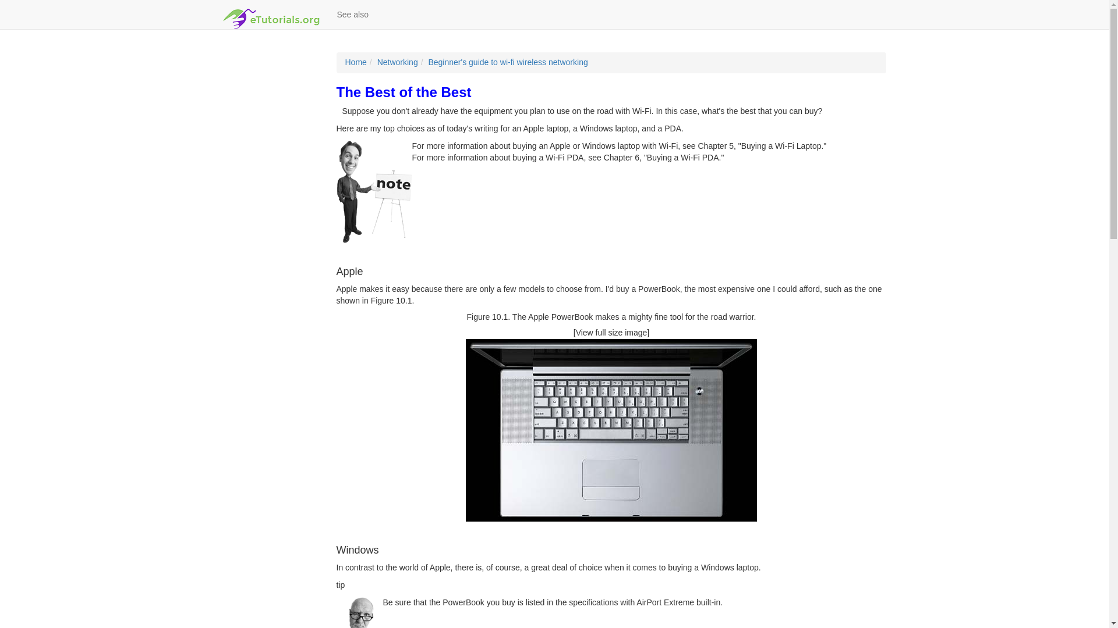 Image resolution: width=1118 pixels, height=628 pixels. Describe the element at coordinates (353, 14) in the screenshot. I see `See also` at that location.